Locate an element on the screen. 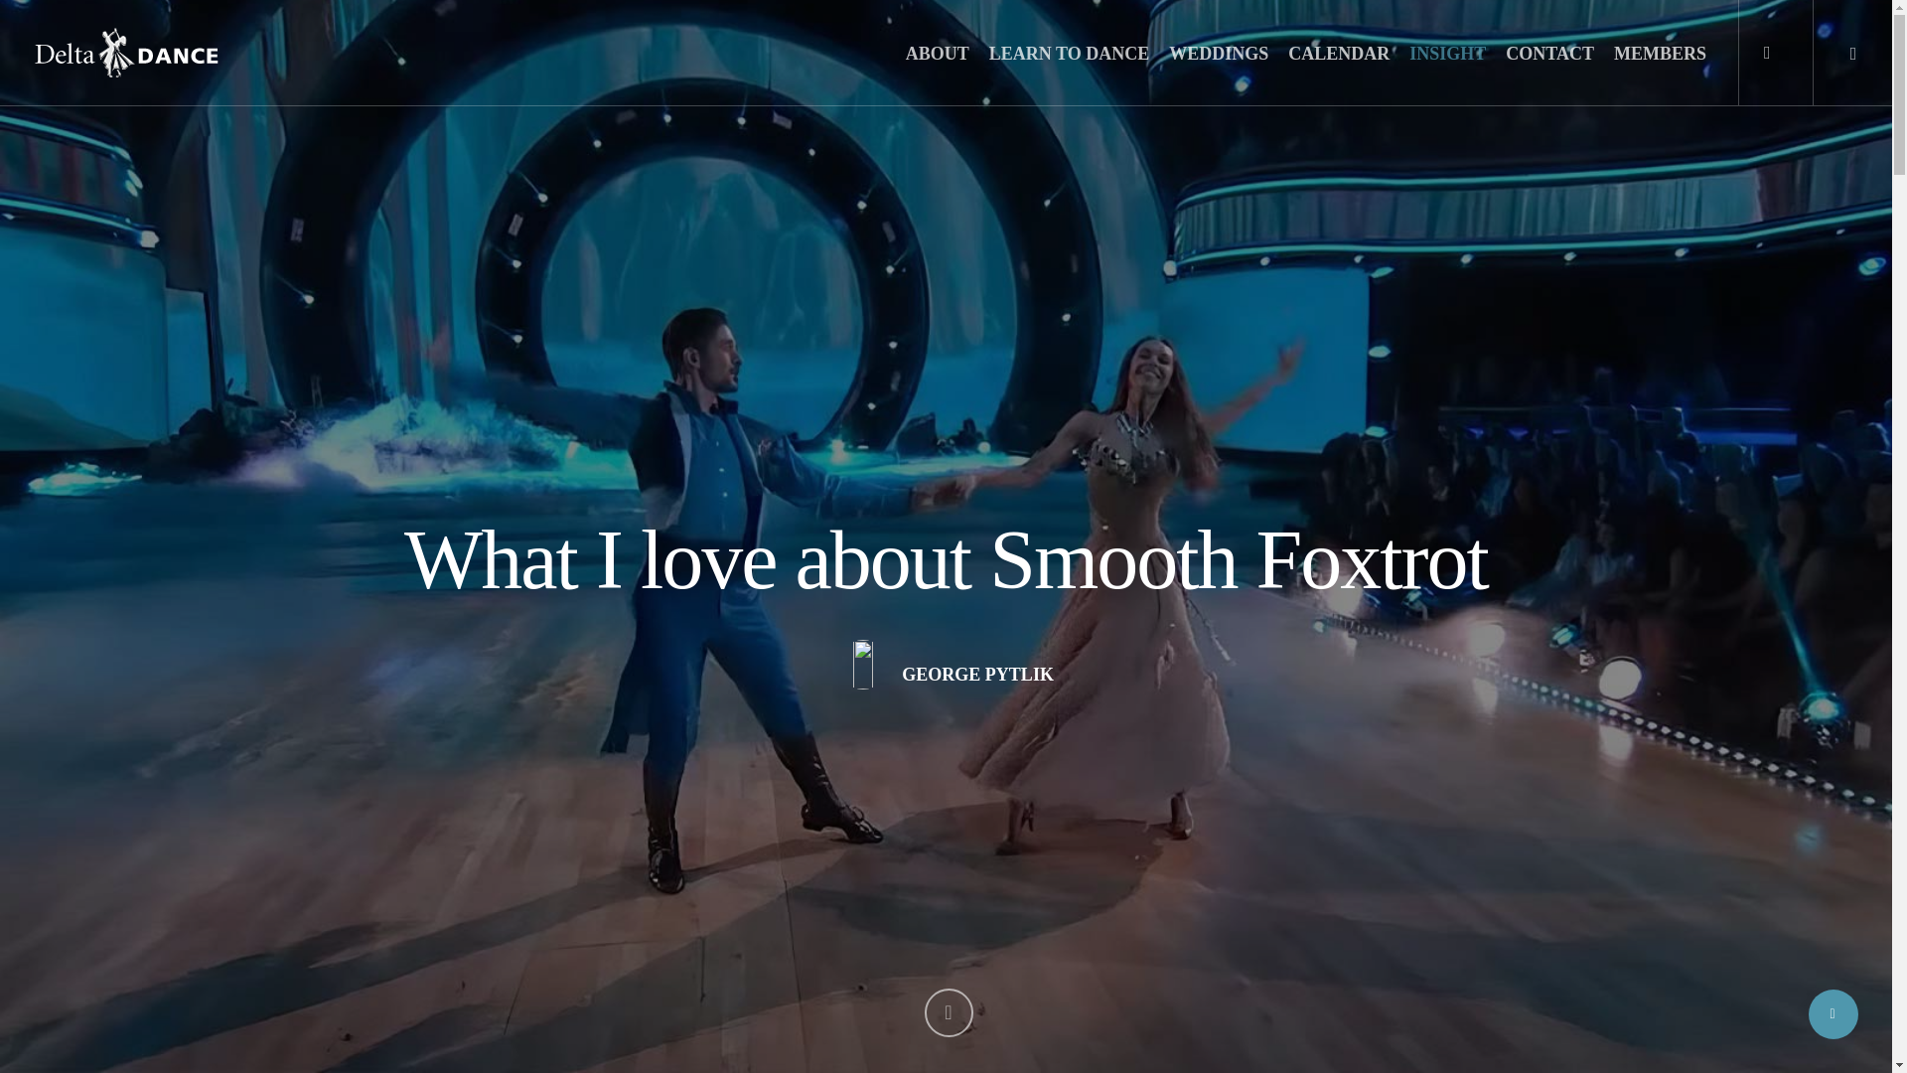  WEDDINGS is located at coordinates (1218, 54).